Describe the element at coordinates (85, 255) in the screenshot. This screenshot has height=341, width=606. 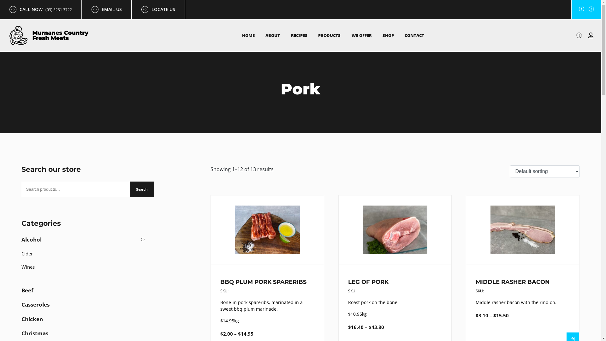
I see `Cider` at that location.